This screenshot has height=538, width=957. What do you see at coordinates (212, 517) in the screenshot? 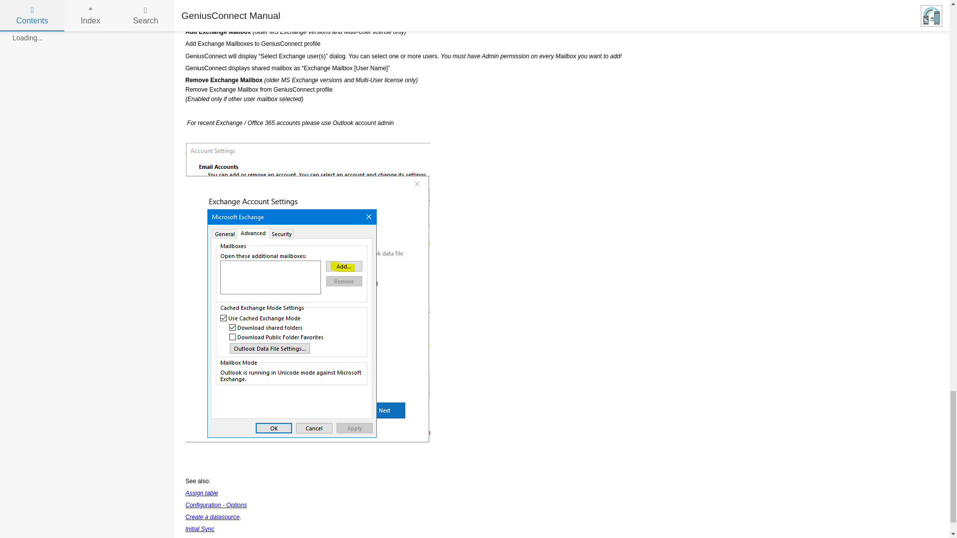
I see `Create a datasource` at bounding box center [212, 517].